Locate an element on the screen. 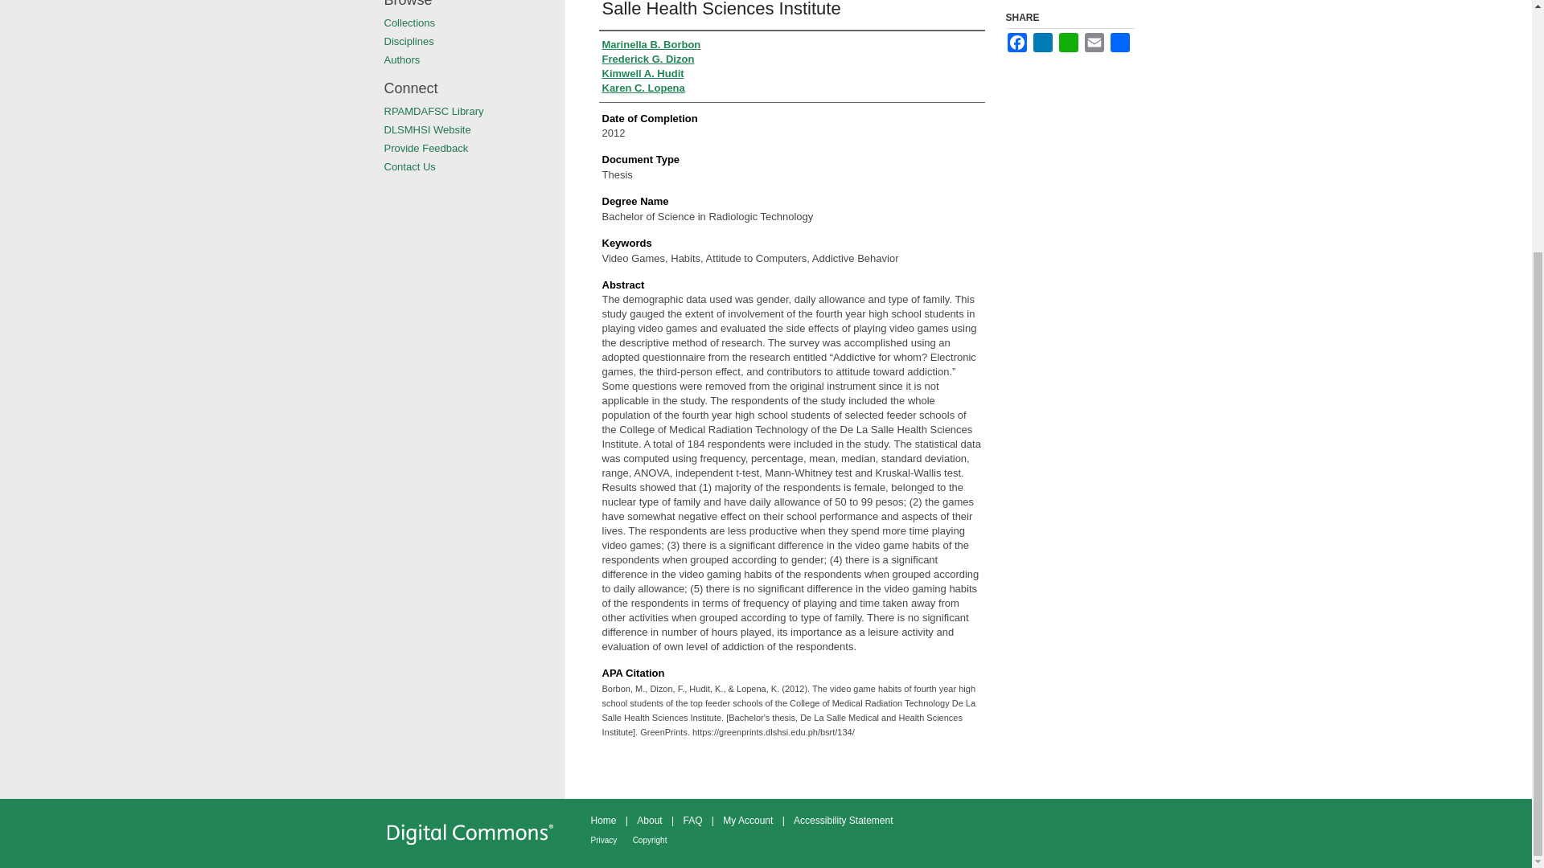  Marinella B. Borbon is located at coordinates (651, 45).